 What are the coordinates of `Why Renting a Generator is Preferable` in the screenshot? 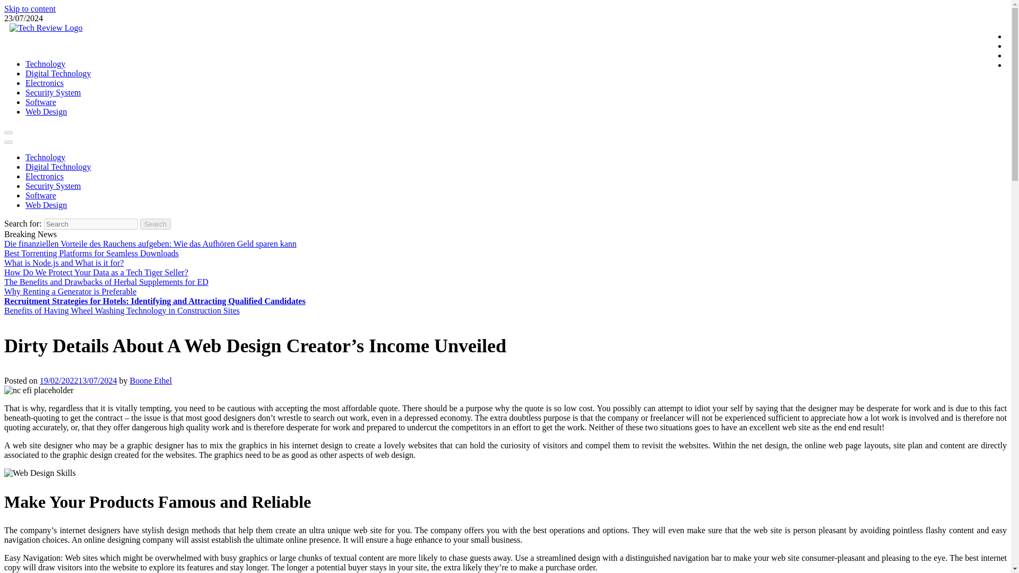 It's located at (70, 292).